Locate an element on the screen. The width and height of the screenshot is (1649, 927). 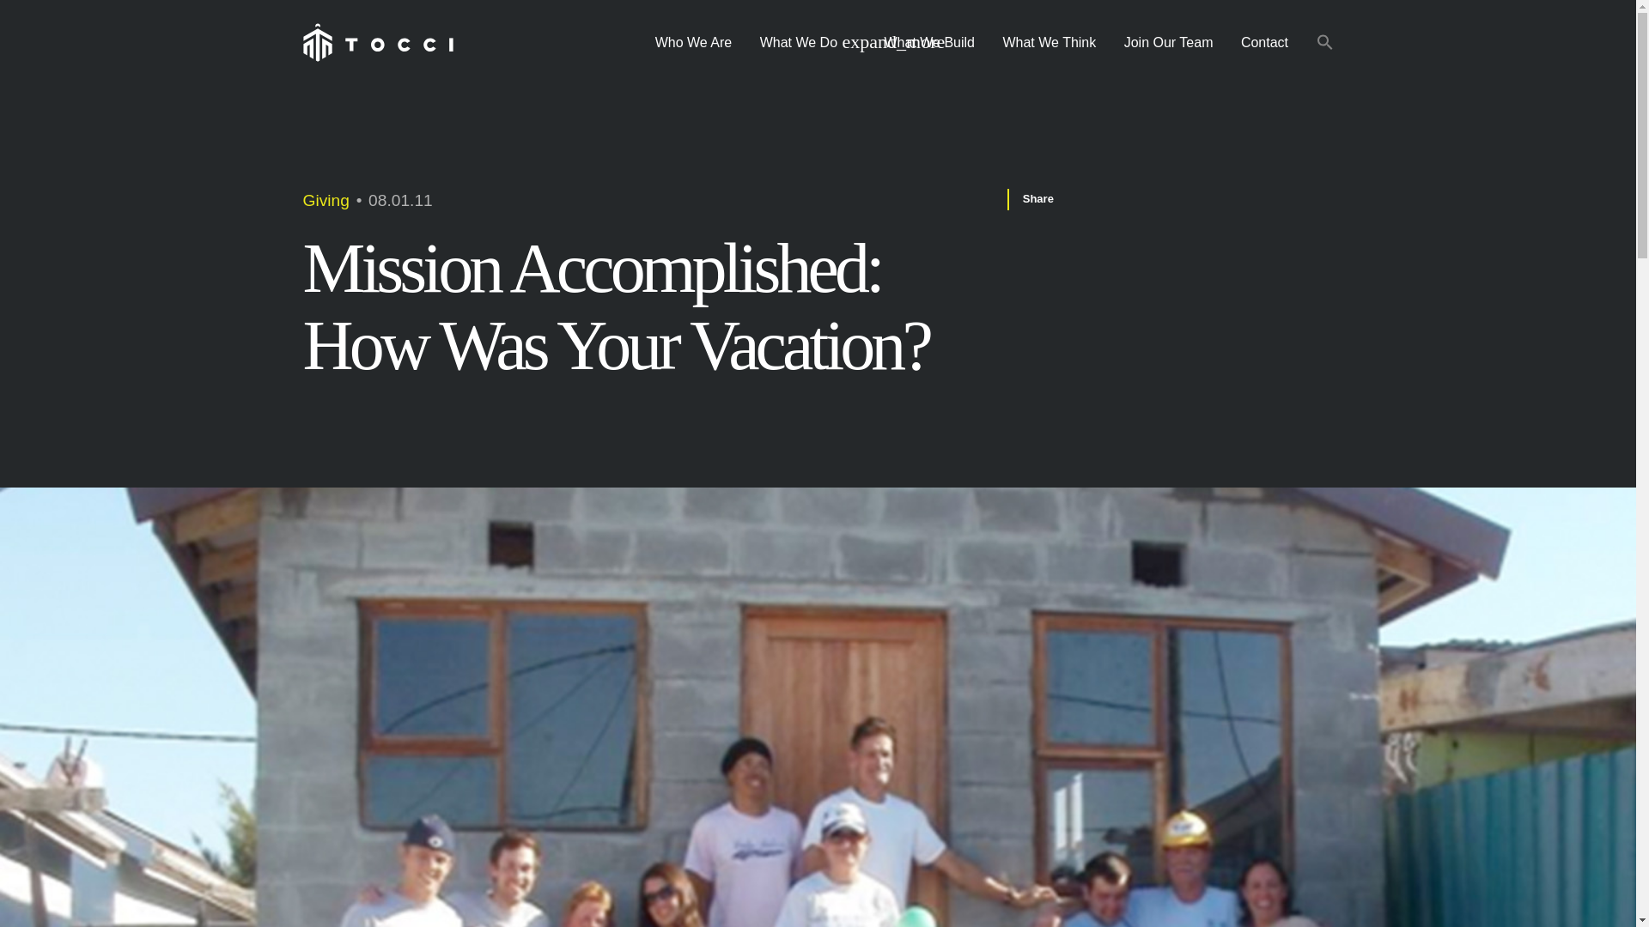
What We Do is located at coordinates (808, 43).